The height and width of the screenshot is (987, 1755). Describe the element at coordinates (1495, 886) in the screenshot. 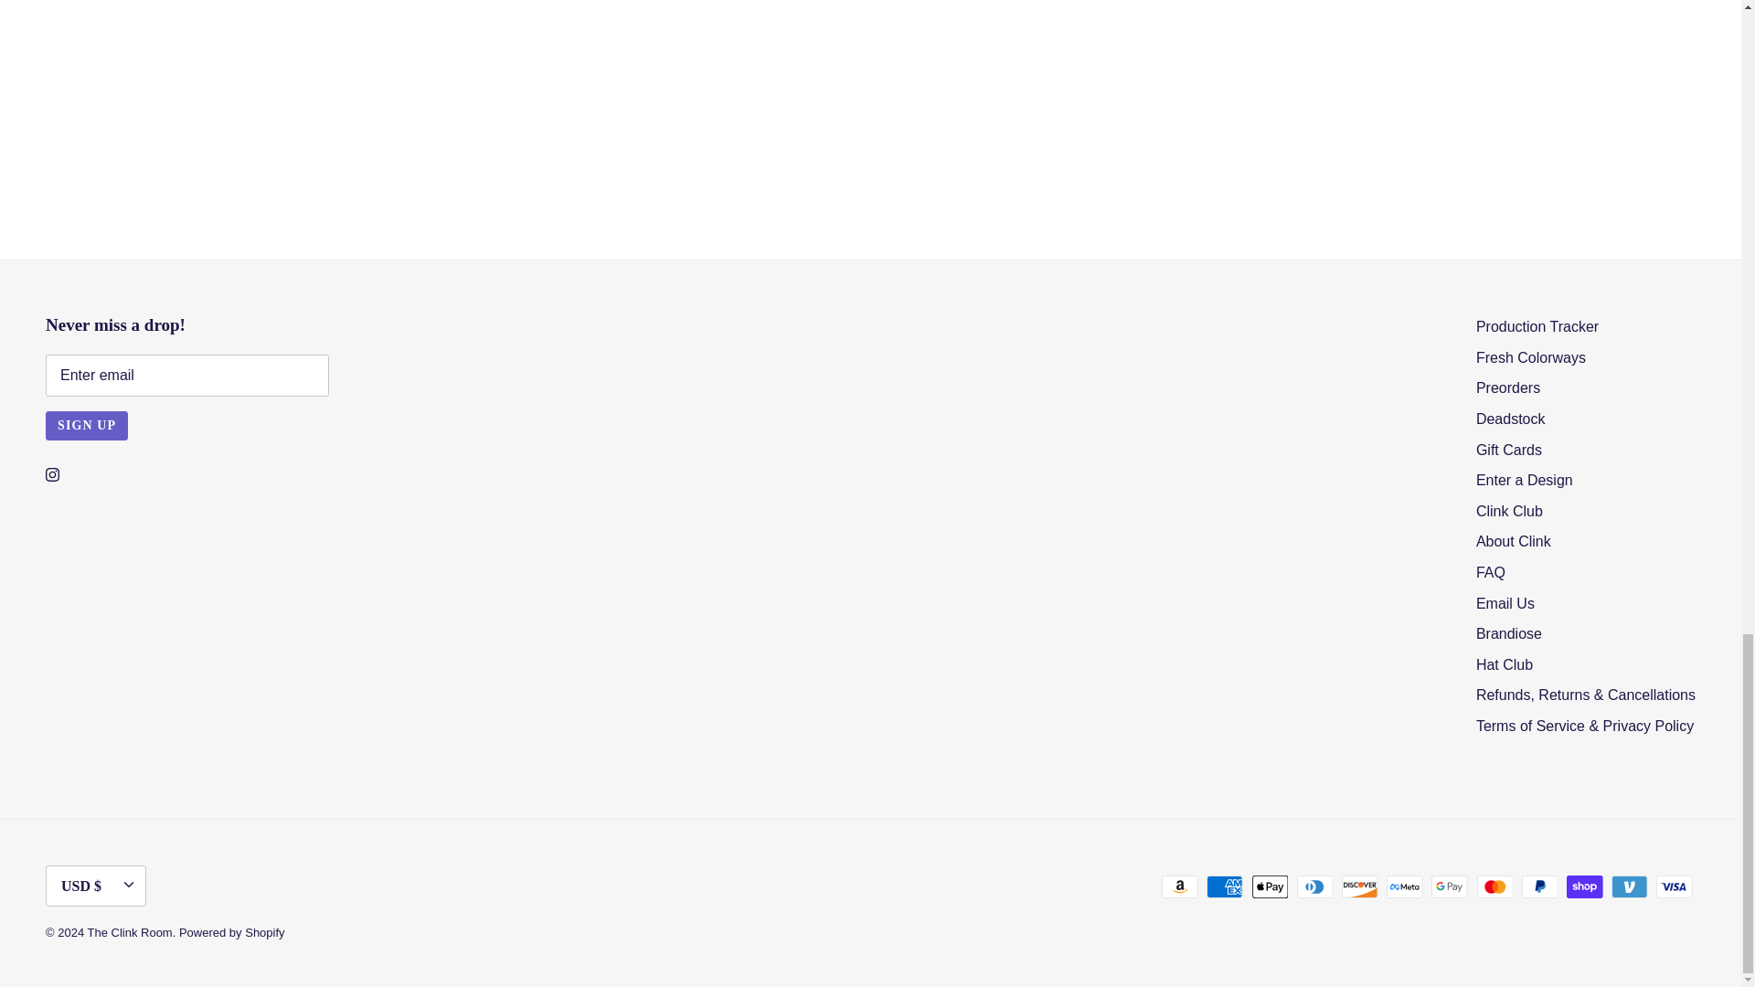

I see `Mastercard` at that location.